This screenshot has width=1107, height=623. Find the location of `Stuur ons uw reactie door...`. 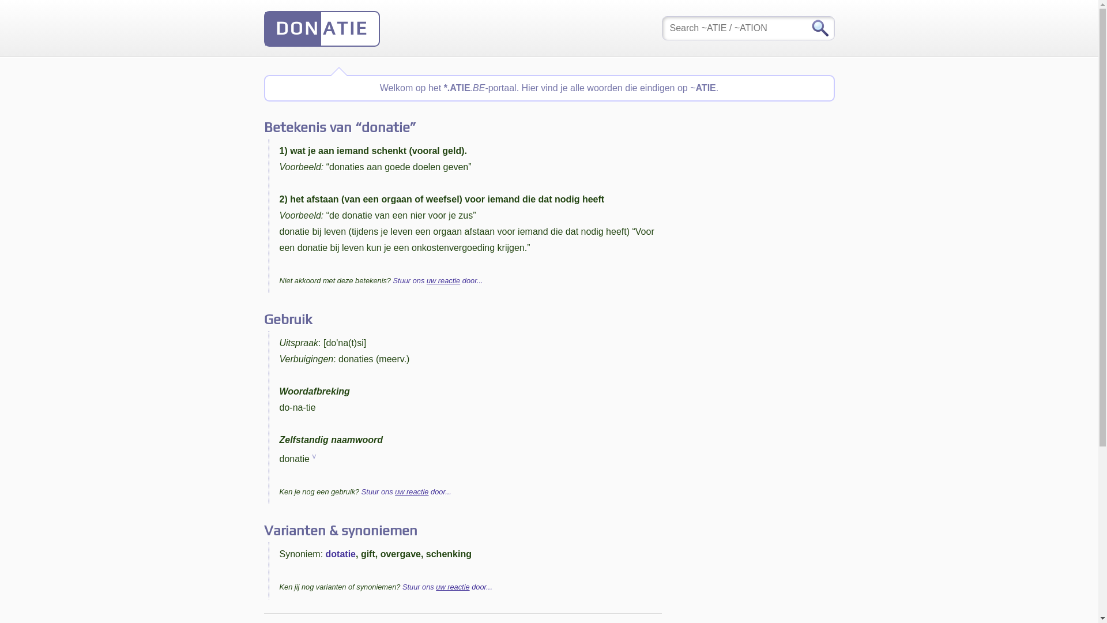

Stuur ons uw reactie door... is located at coordinates (447, 587).